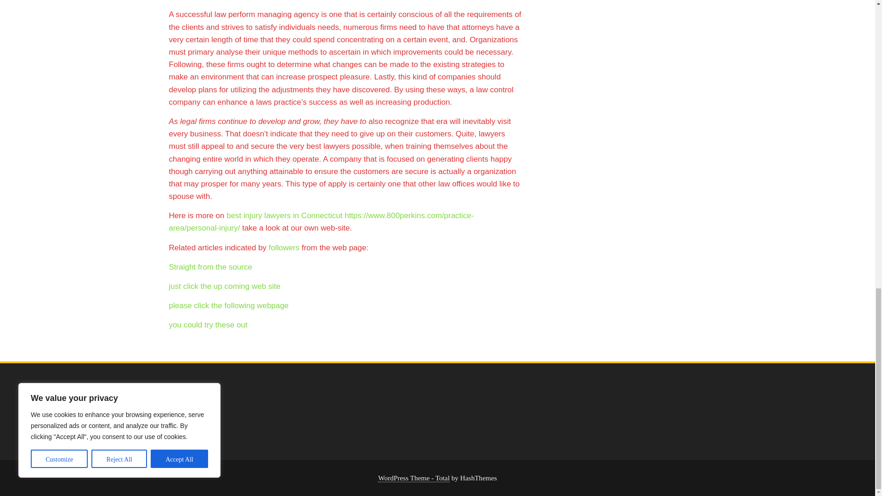 Image resolution: width=882 pixels, height=496 pixels. What do you see at coordinates (229, 305) in the screenshot?
I see `please click the following webpage` at bounding box center [229, 305].